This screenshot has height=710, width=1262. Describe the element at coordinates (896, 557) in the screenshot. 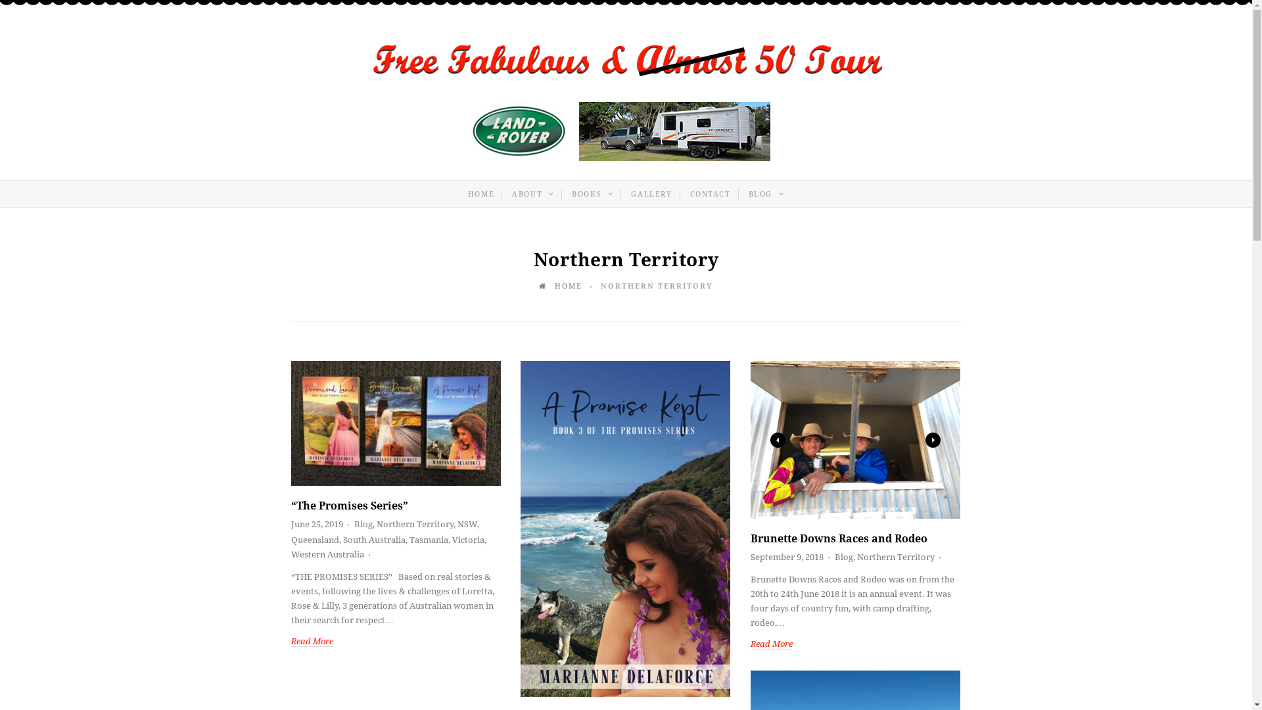

I see `Northern Territory` at that location.